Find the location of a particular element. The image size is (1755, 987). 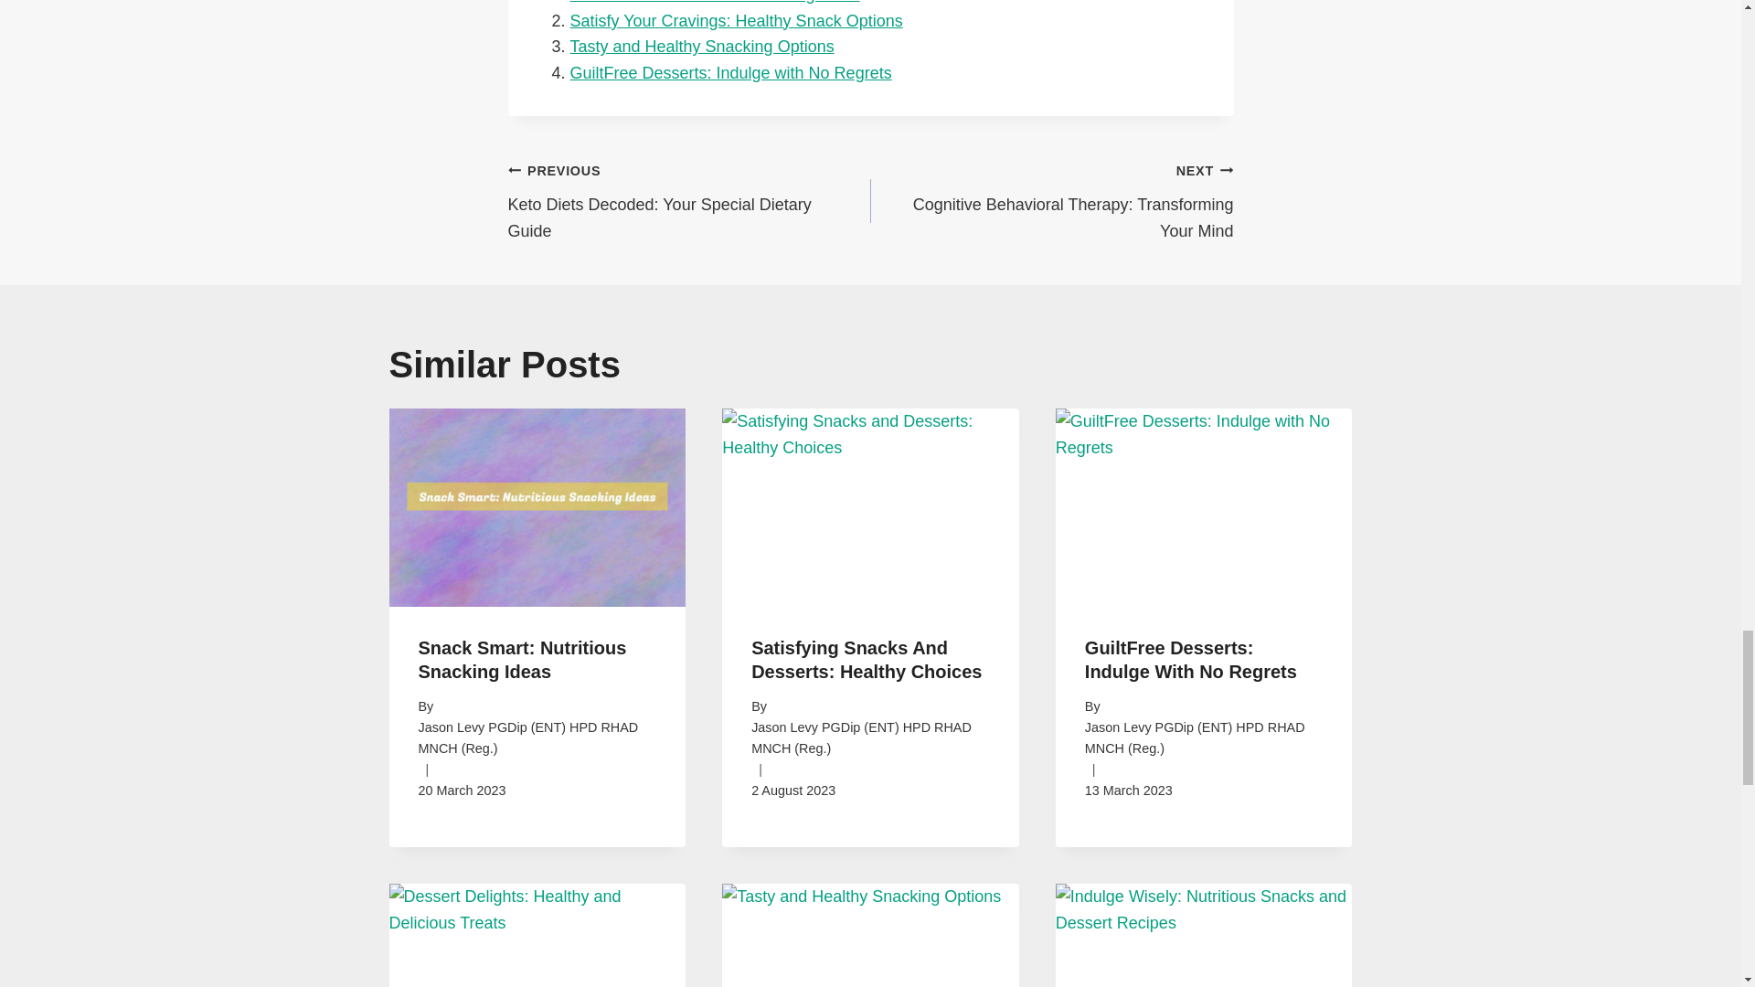

Snack Smart: Nutritious Snacking Ideas is located at coordinates (1051, 199).